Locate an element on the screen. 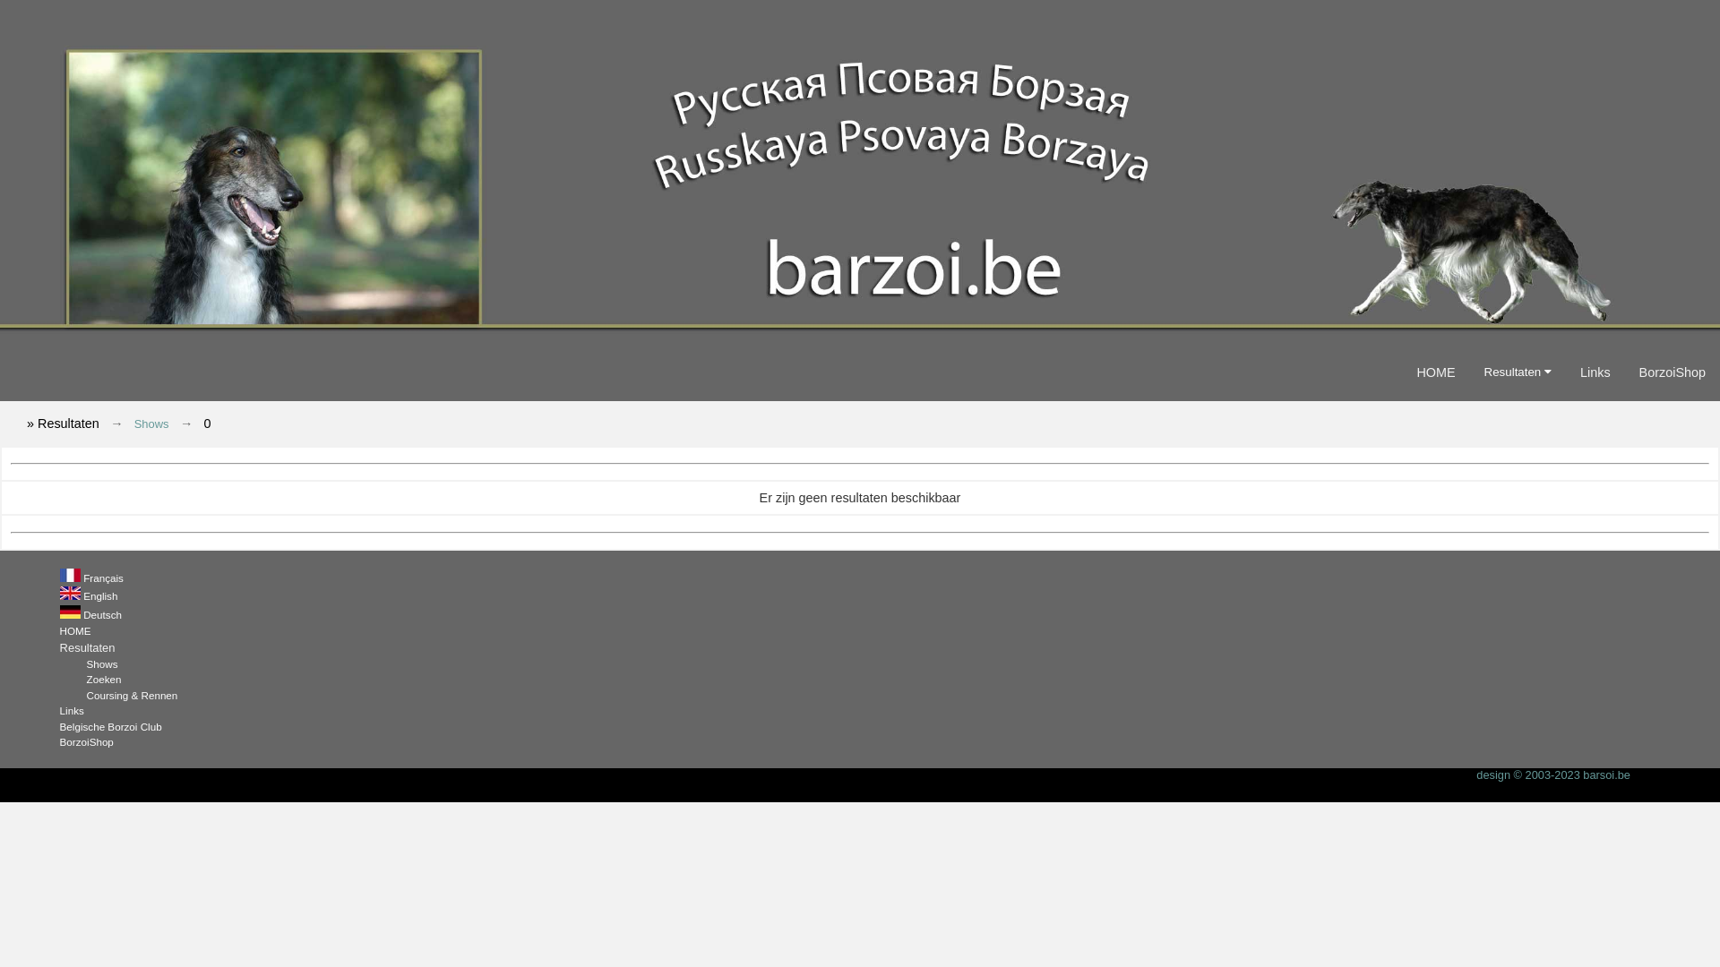 This screenshot has height=967, width=1720. HOME is located at coordinates (75, 630).